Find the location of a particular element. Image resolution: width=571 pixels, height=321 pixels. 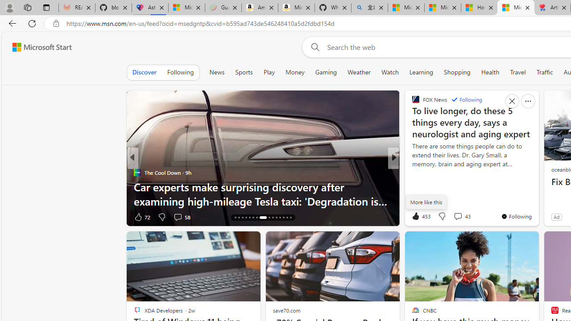

AutomationID: tab-25 is located at coordinates (272, 218).